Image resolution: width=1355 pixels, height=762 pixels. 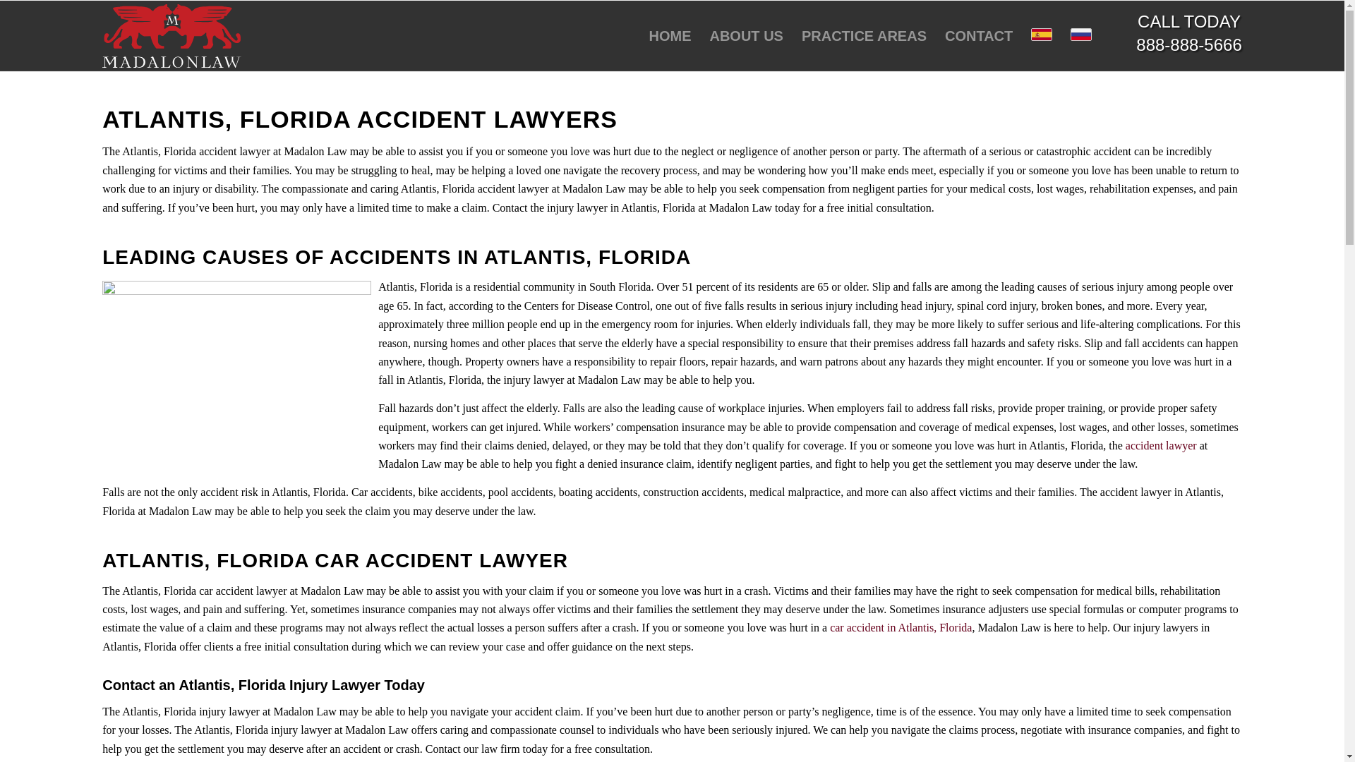 I want to click on CONTACT, so click(x=978, y=36).